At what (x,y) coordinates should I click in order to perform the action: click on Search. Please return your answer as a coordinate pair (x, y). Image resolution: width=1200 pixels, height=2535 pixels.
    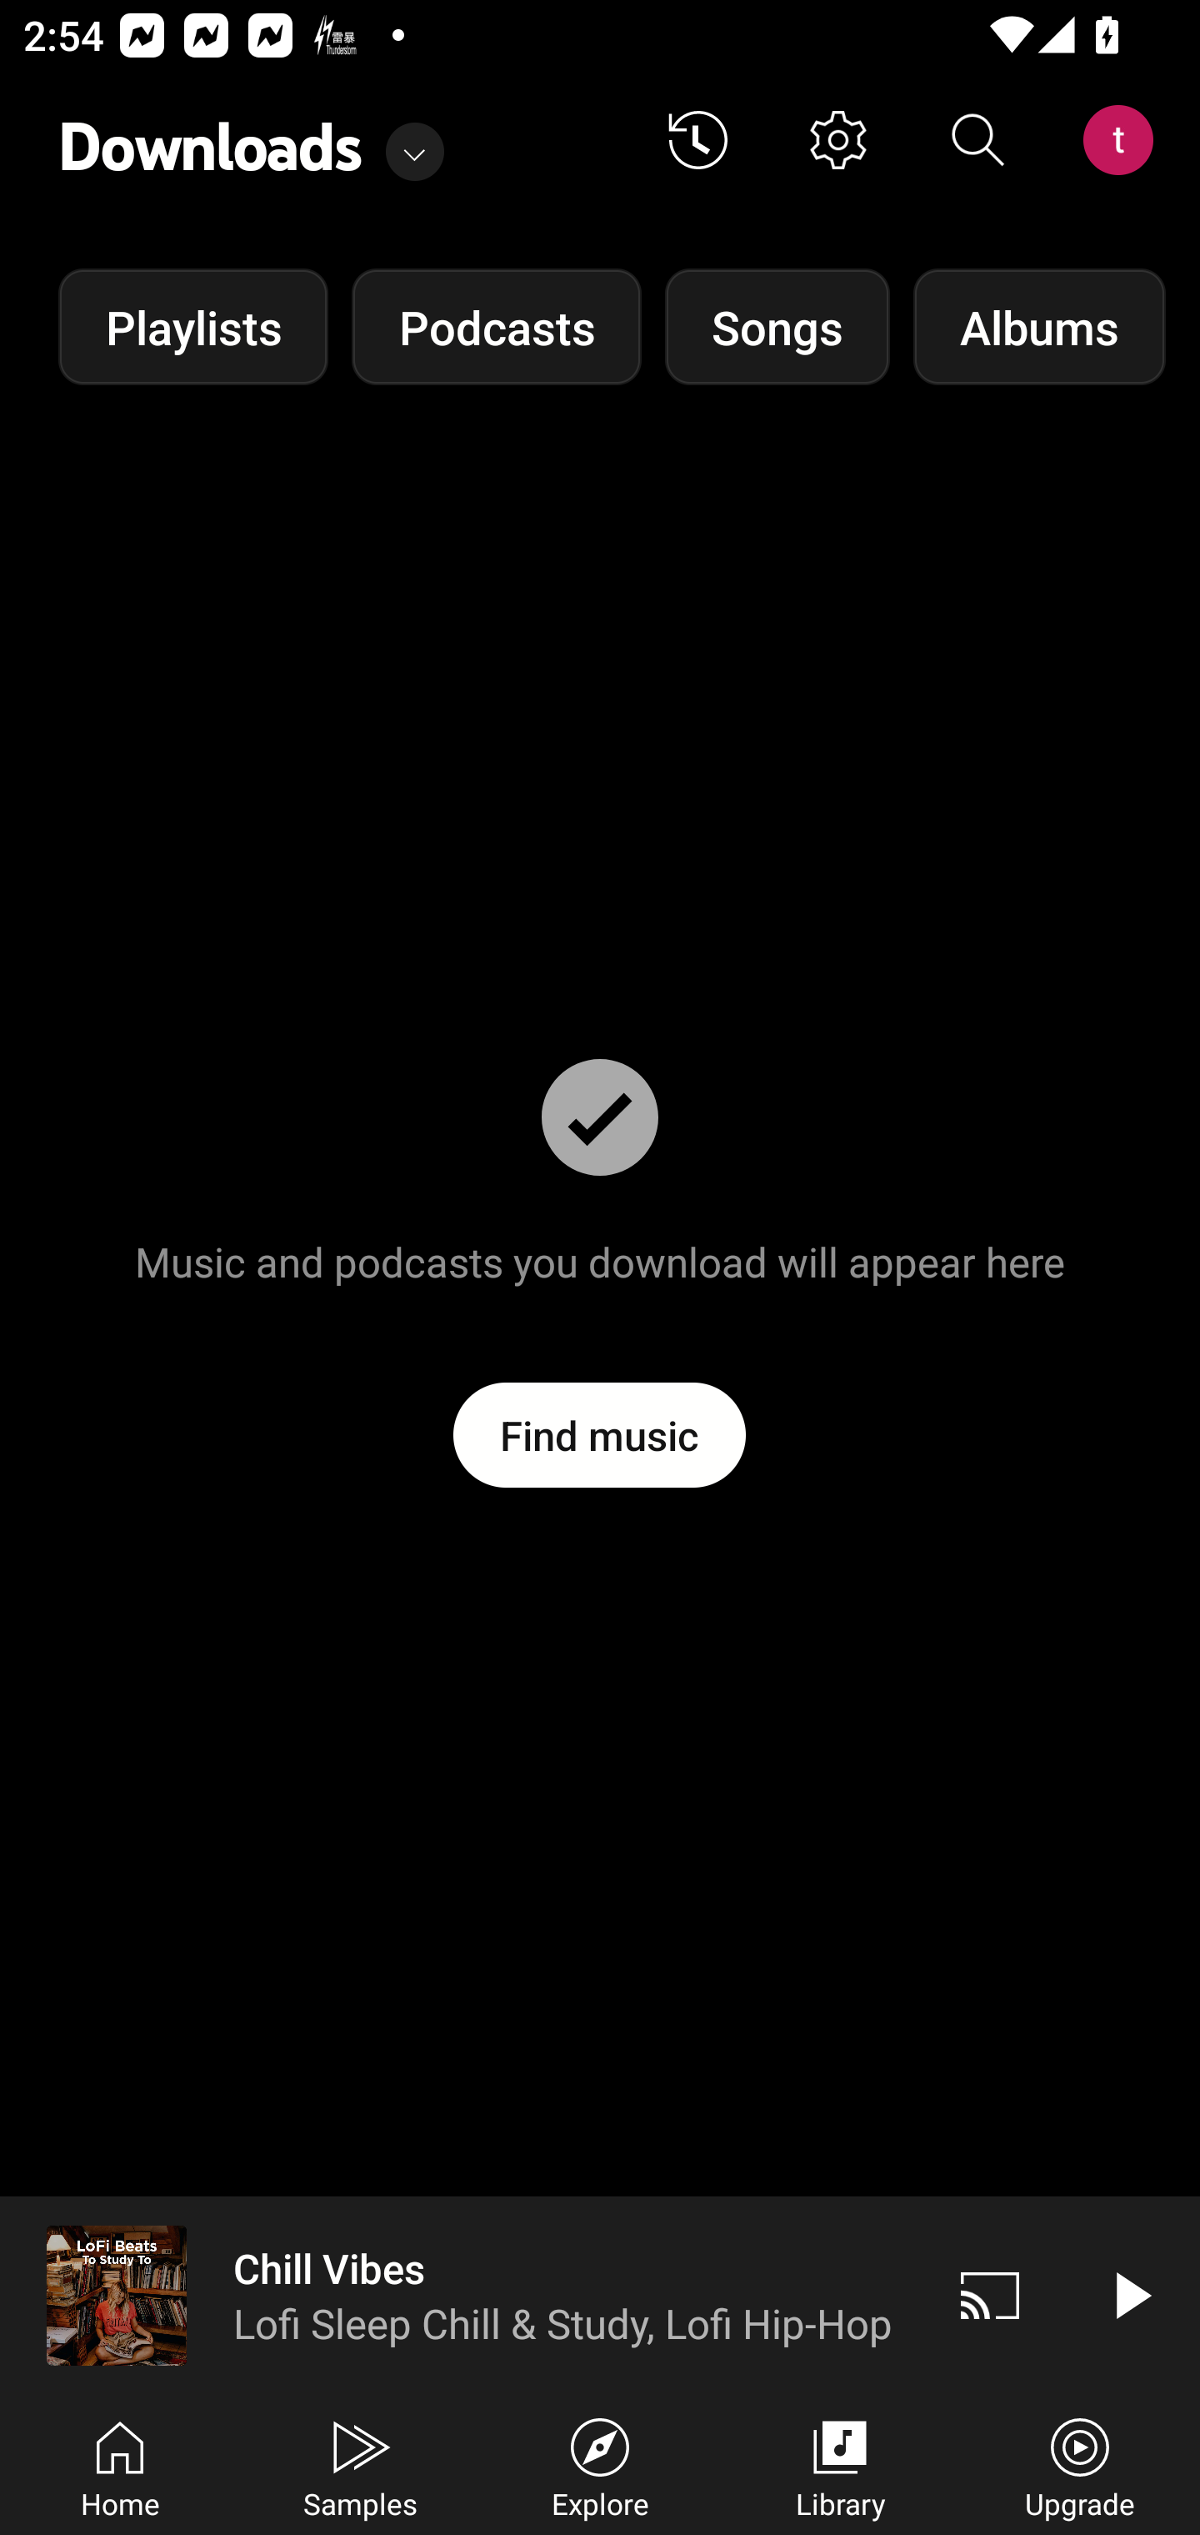
    Looking at the image, I should click on (978, 140).